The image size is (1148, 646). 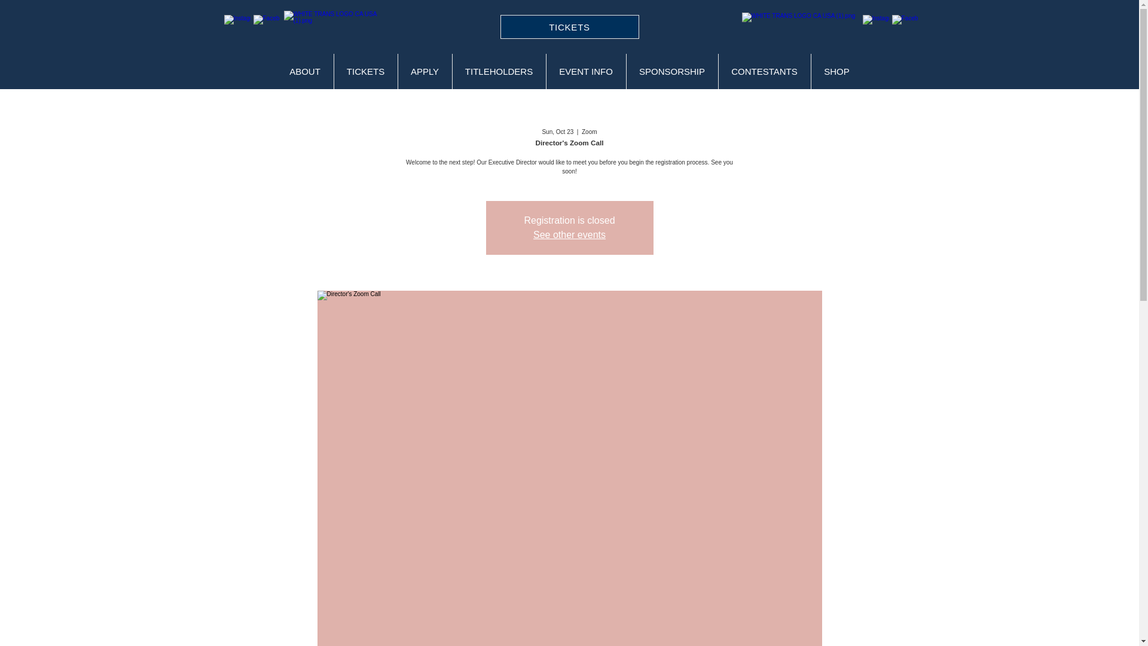 What do you see at coordinates (569, 234) in the screenshot?
I see `See other events` at bounding box center [569, 234].